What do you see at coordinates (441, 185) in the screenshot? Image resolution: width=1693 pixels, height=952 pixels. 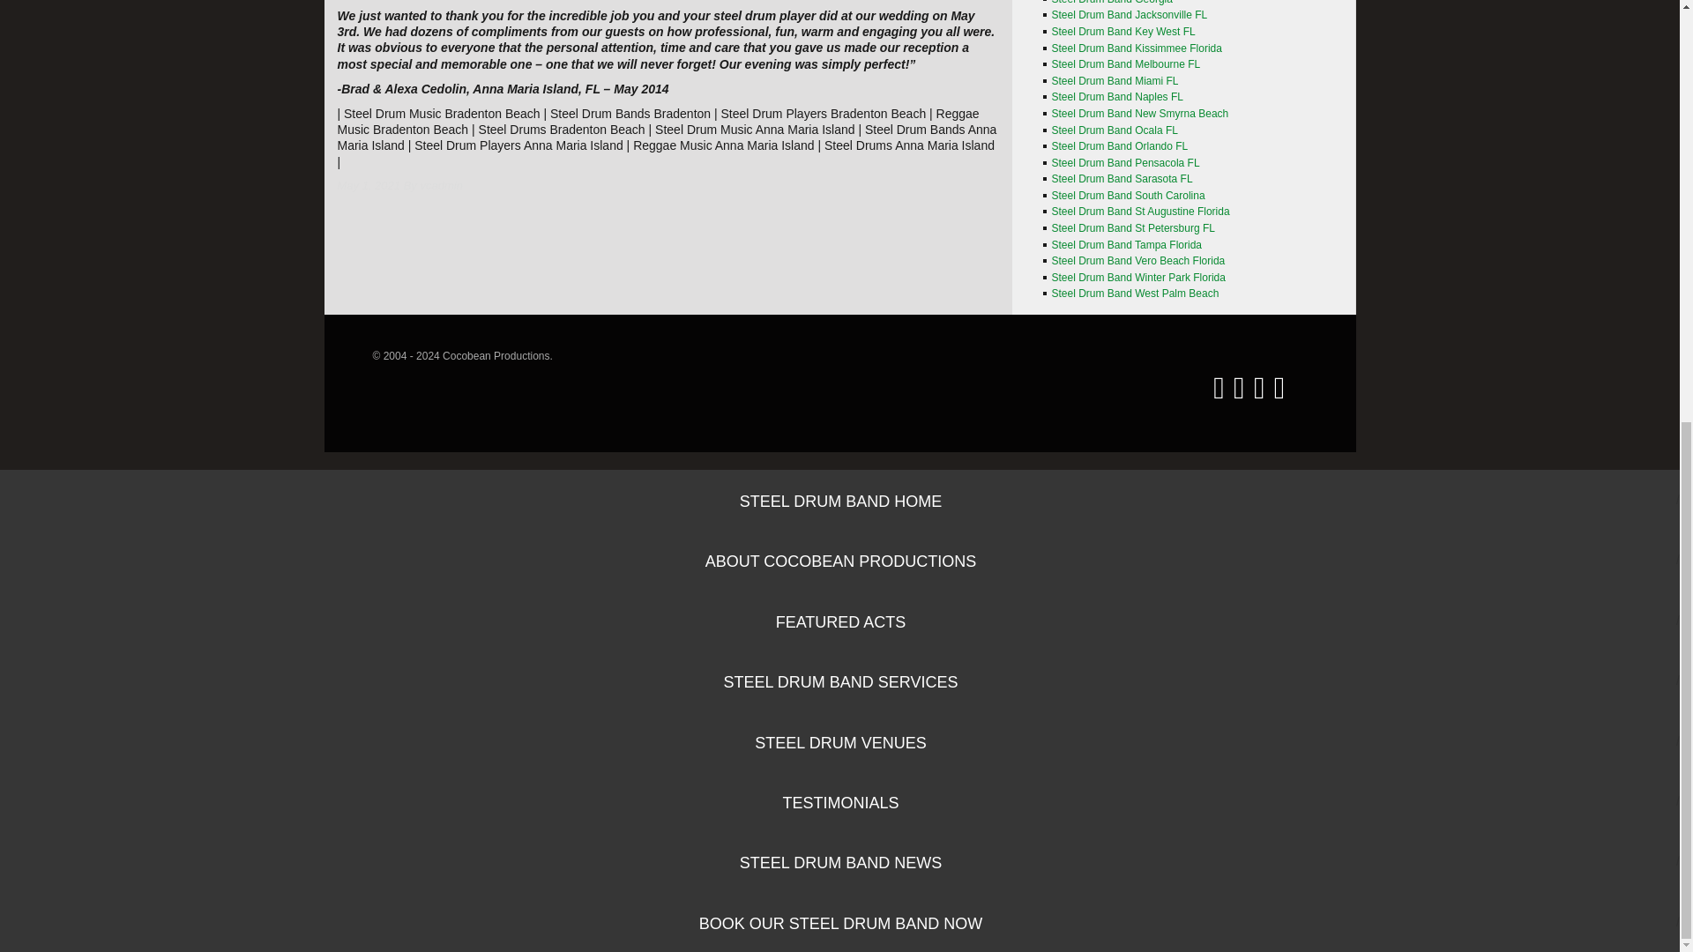 I see `author profile` at bounding box center [441, 185].